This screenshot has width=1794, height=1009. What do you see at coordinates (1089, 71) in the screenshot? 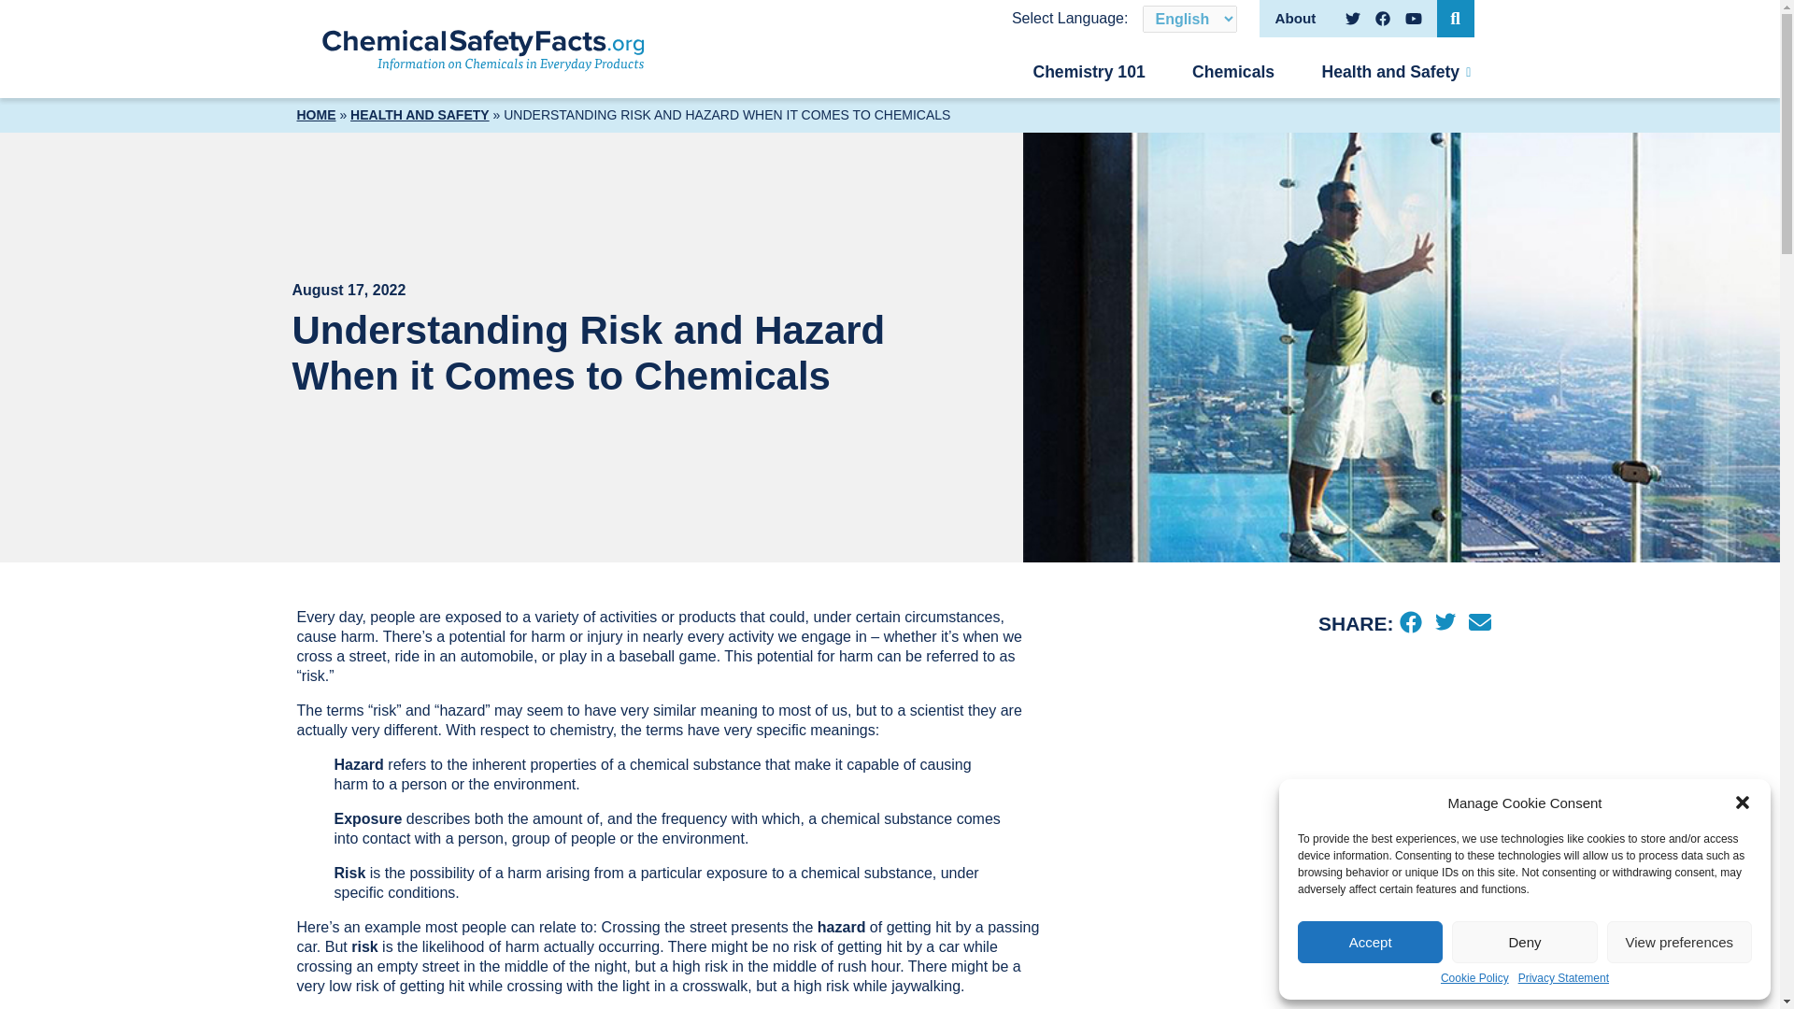
I see `Chemistry 101` at bounding box center [1089, 71].